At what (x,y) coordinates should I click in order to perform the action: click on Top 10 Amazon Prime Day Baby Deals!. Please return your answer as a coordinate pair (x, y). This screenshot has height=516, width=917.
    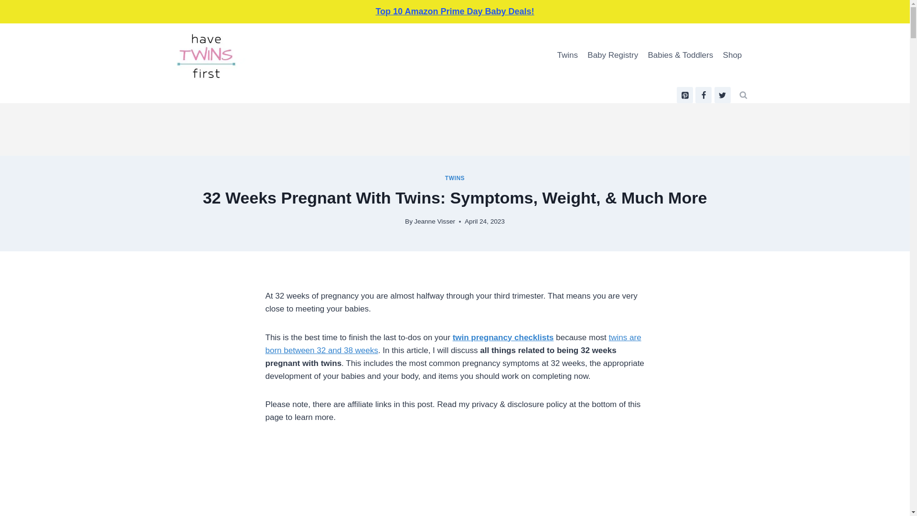
    Looking at the image, I should click on (453, 343).